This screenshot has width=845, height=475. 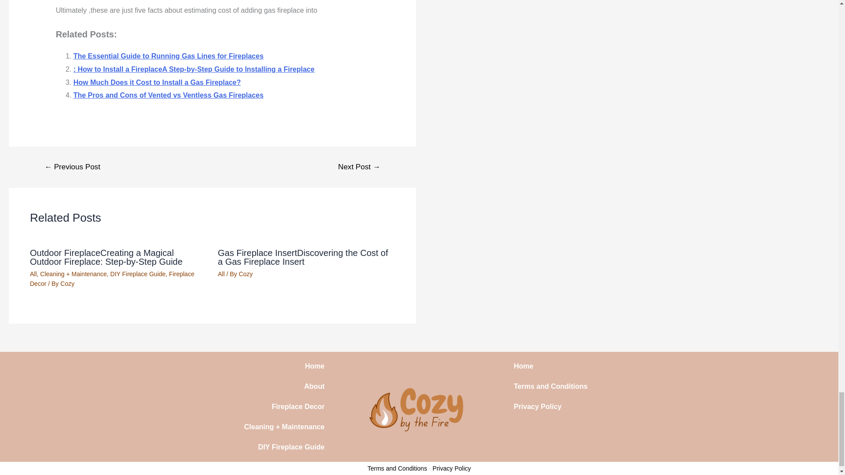 What do you see at coordinates (157, 82) in the screenshot?
I see `How Much Does it Cost to Install a Gas Fireplace?` at bounding box center [157, 82].